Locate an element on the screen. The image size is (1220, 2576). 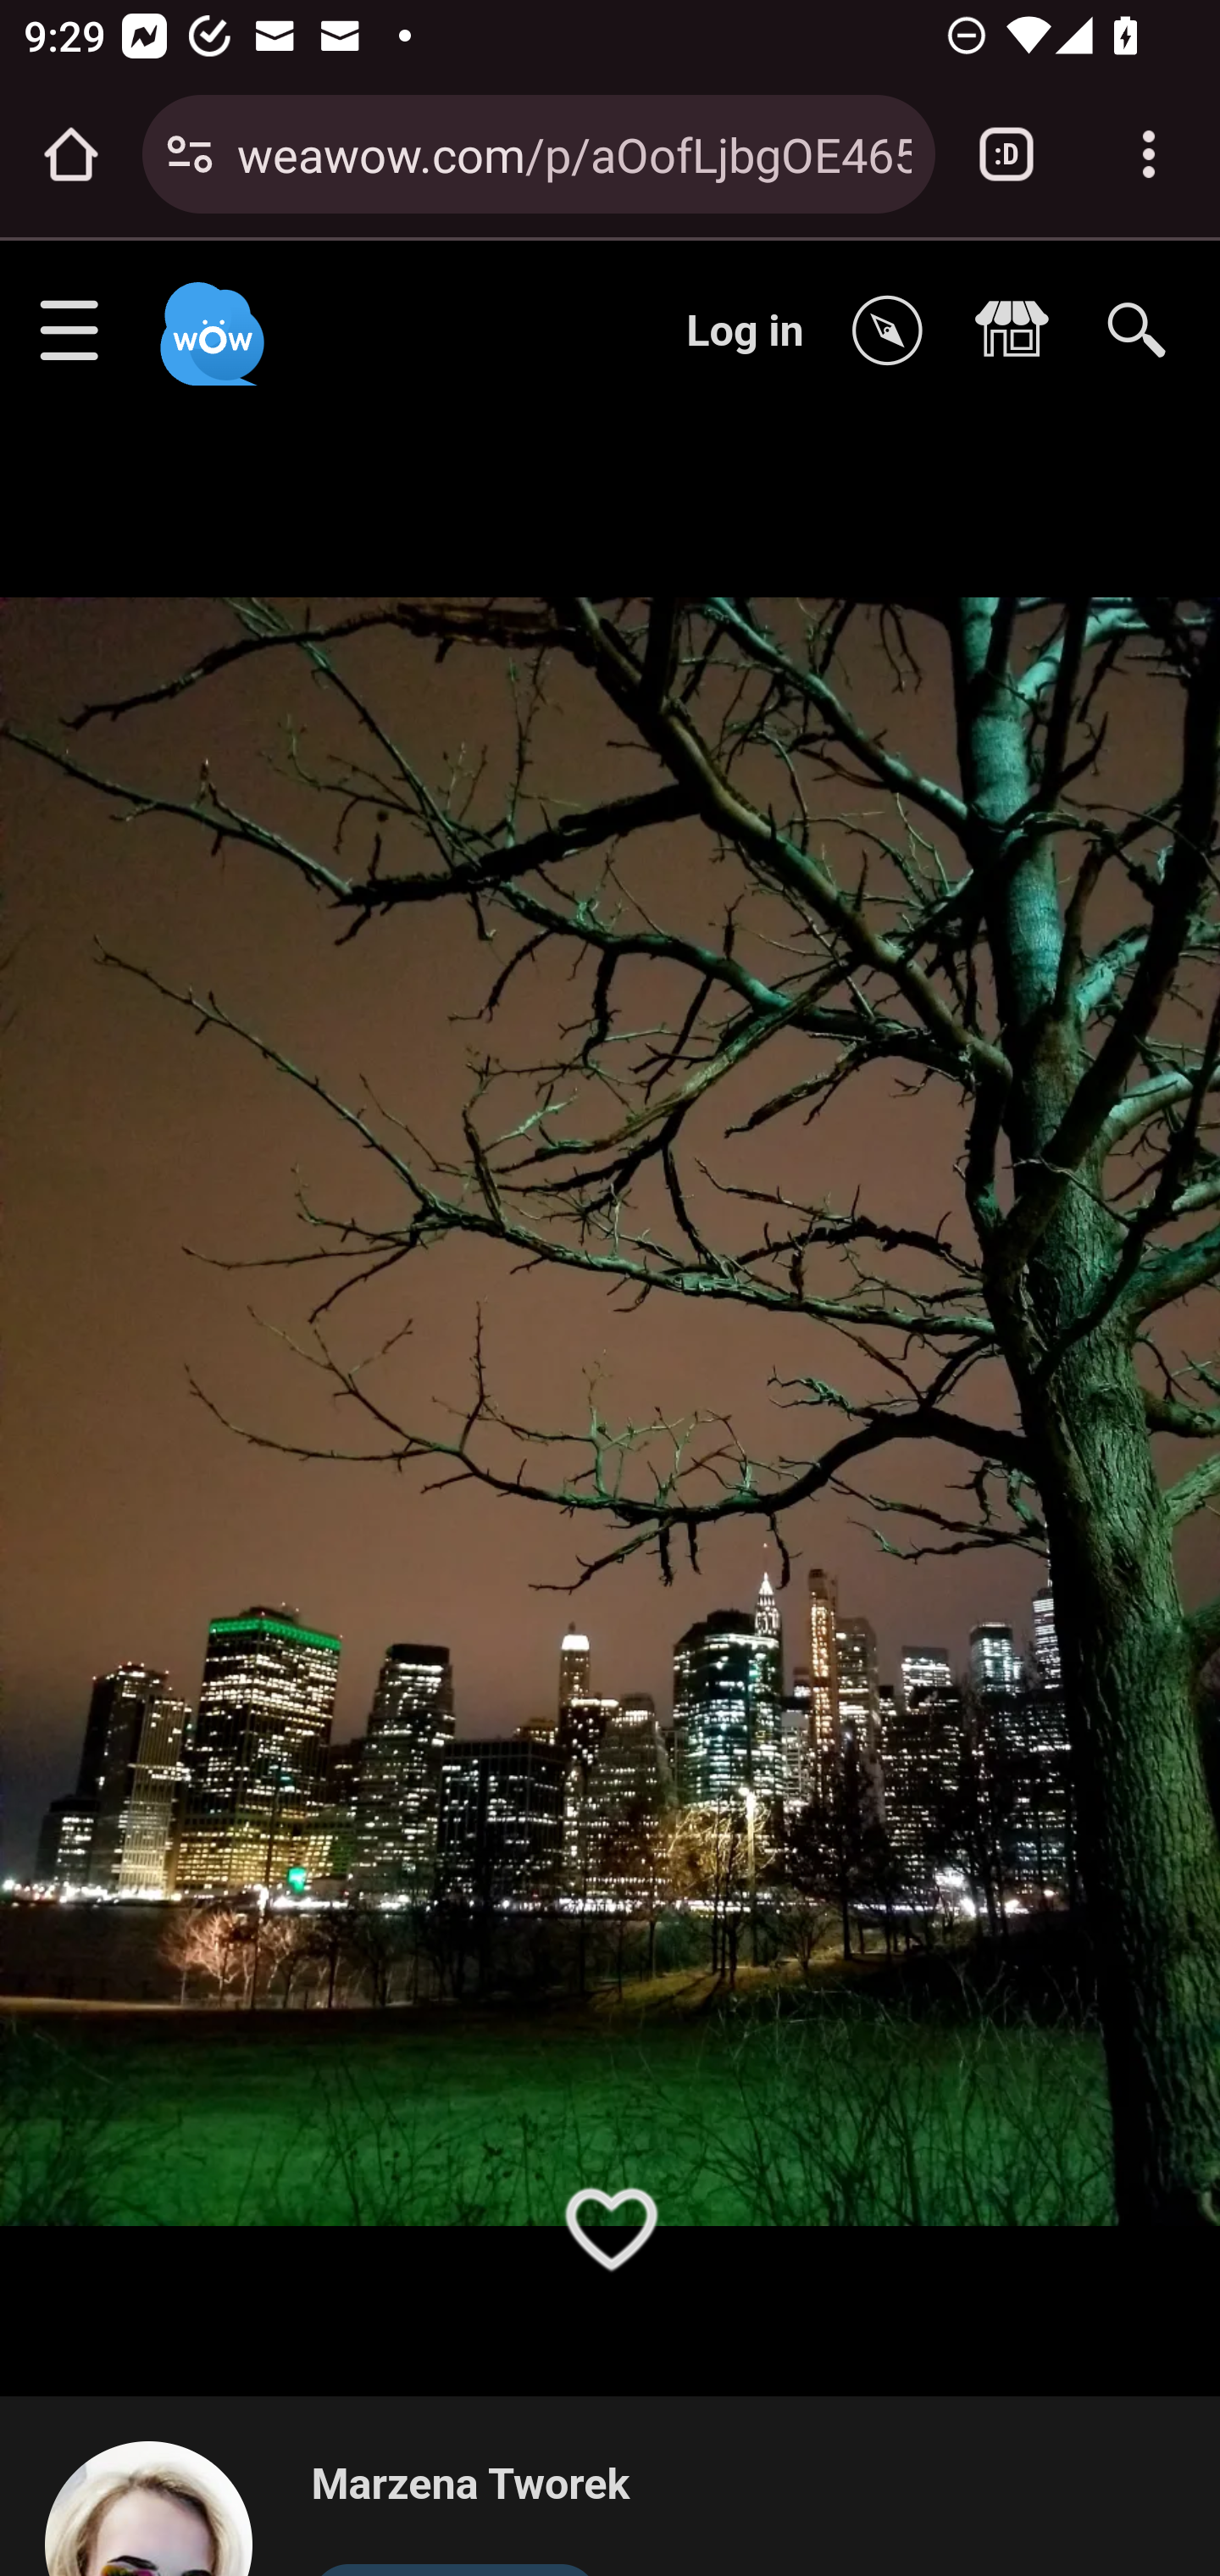
 is located at coordinates (896, 332).